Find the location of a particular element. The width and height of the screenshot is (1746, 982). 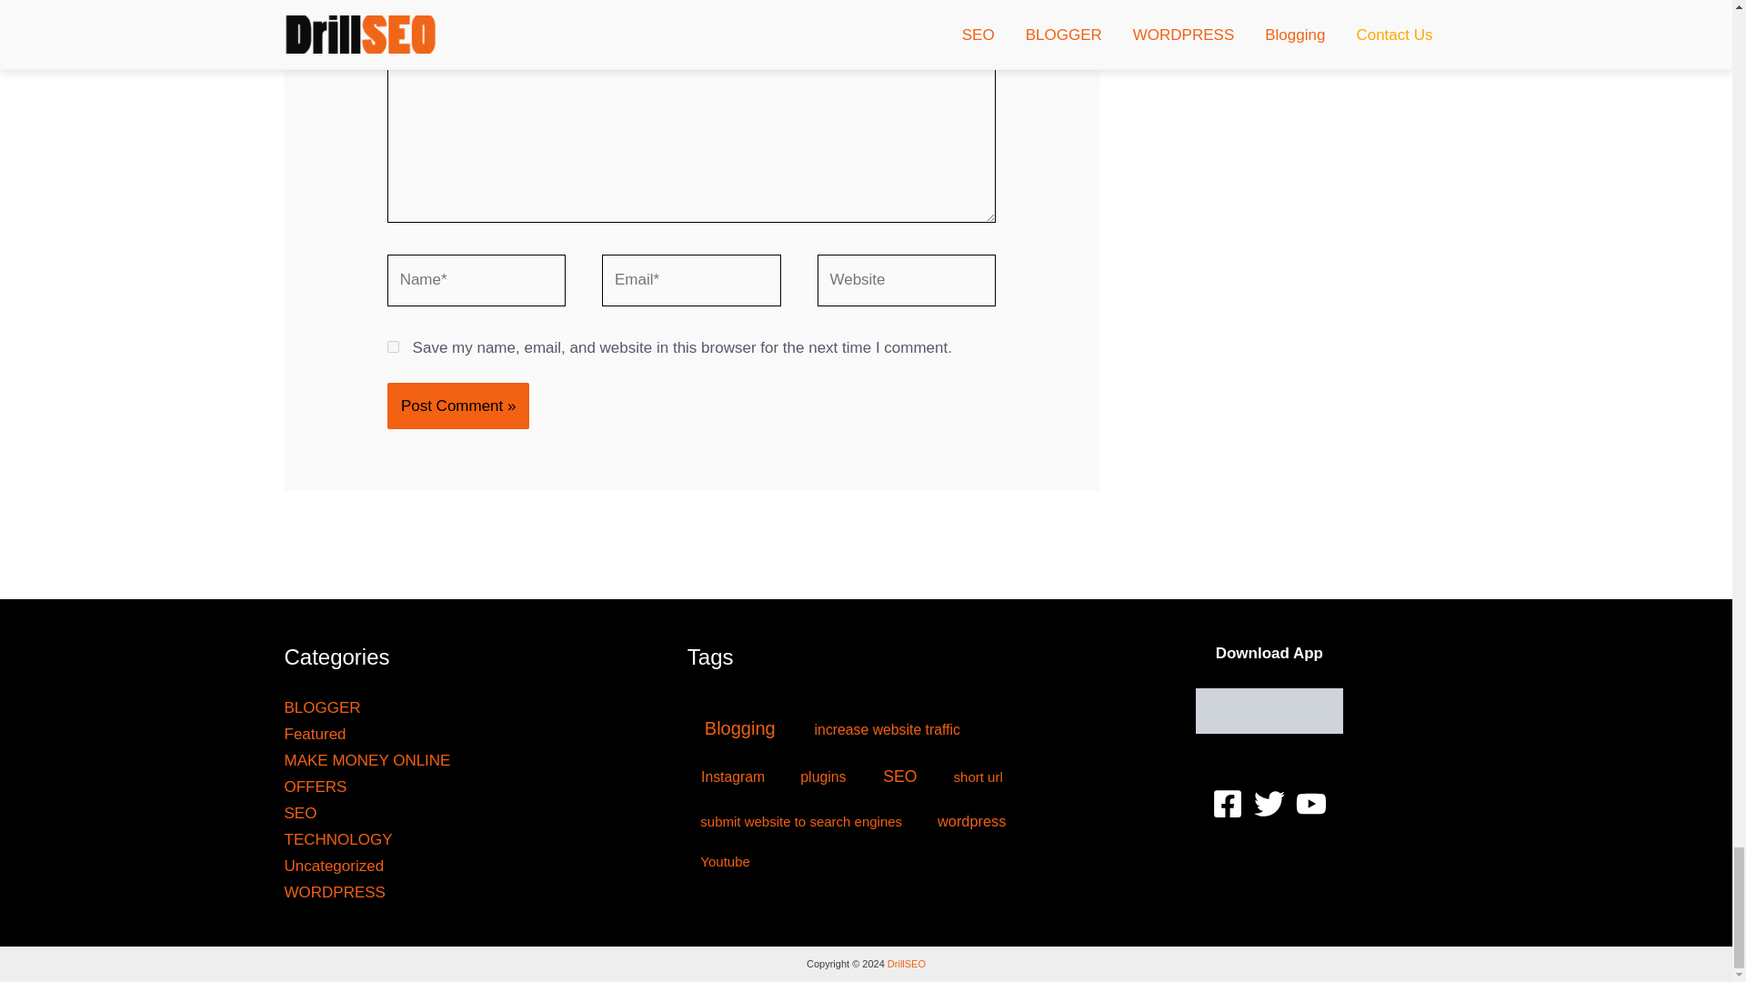

yes is located at coordinates (393, 346).